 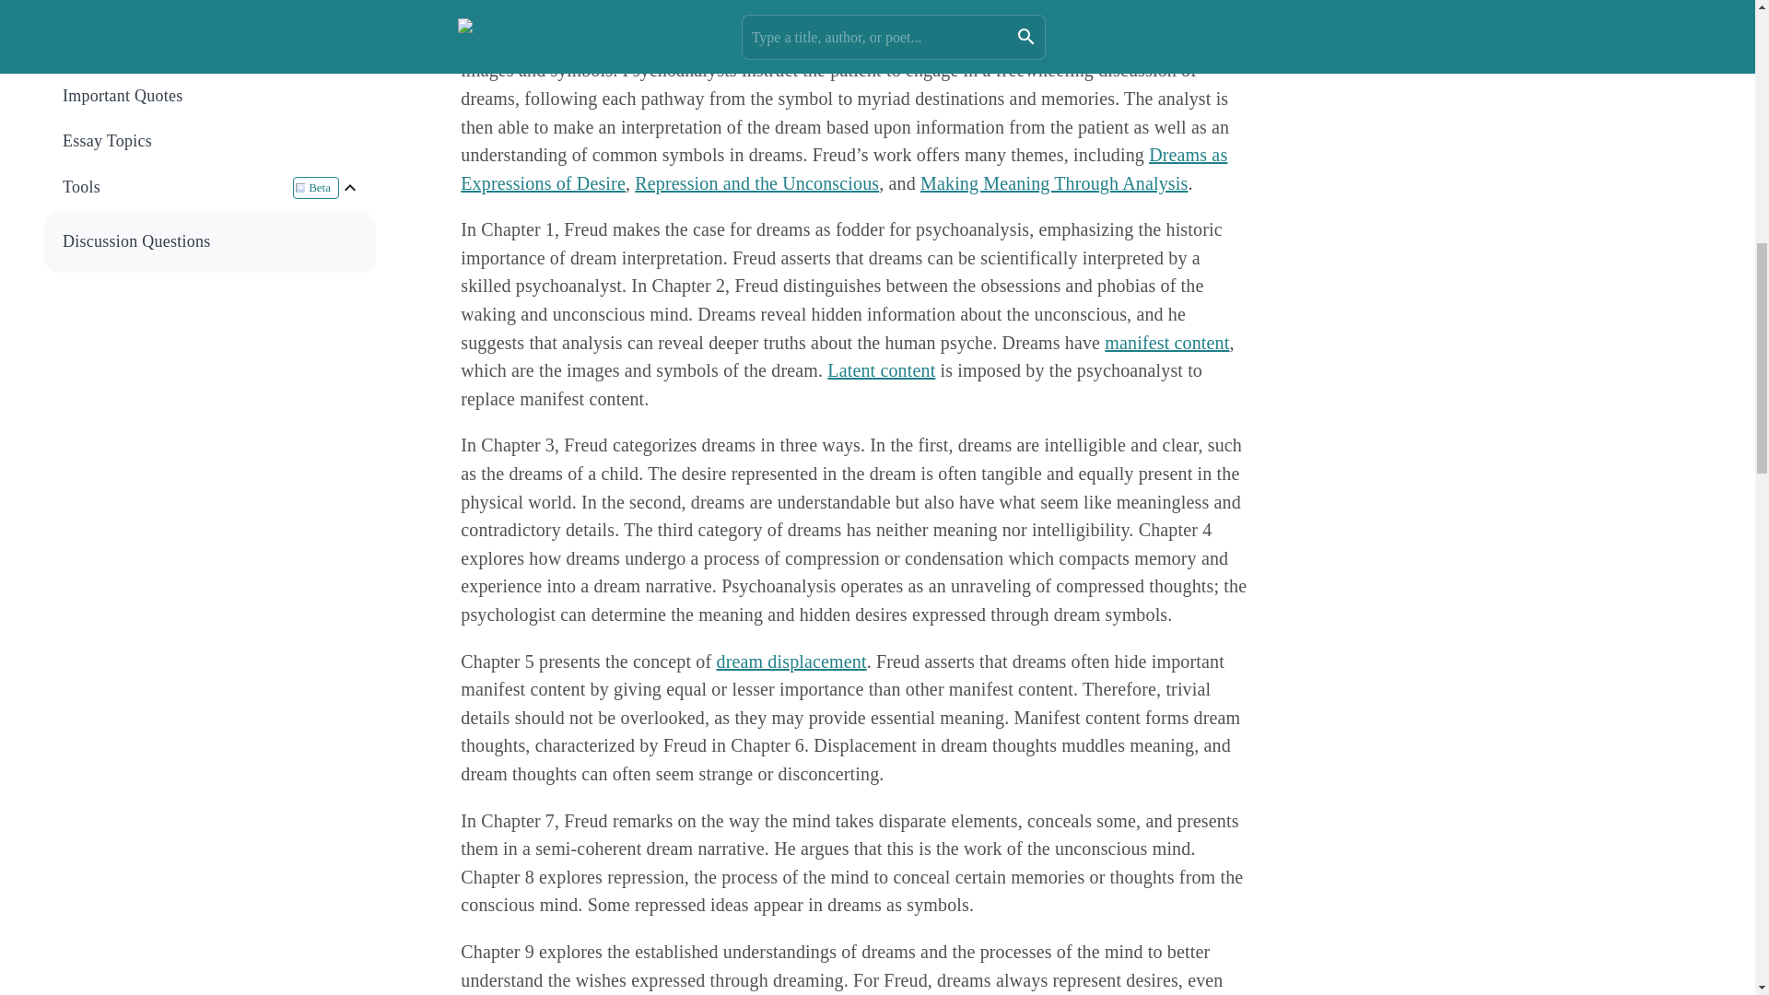 I want to click on Tools, so click(x=177, y=187).